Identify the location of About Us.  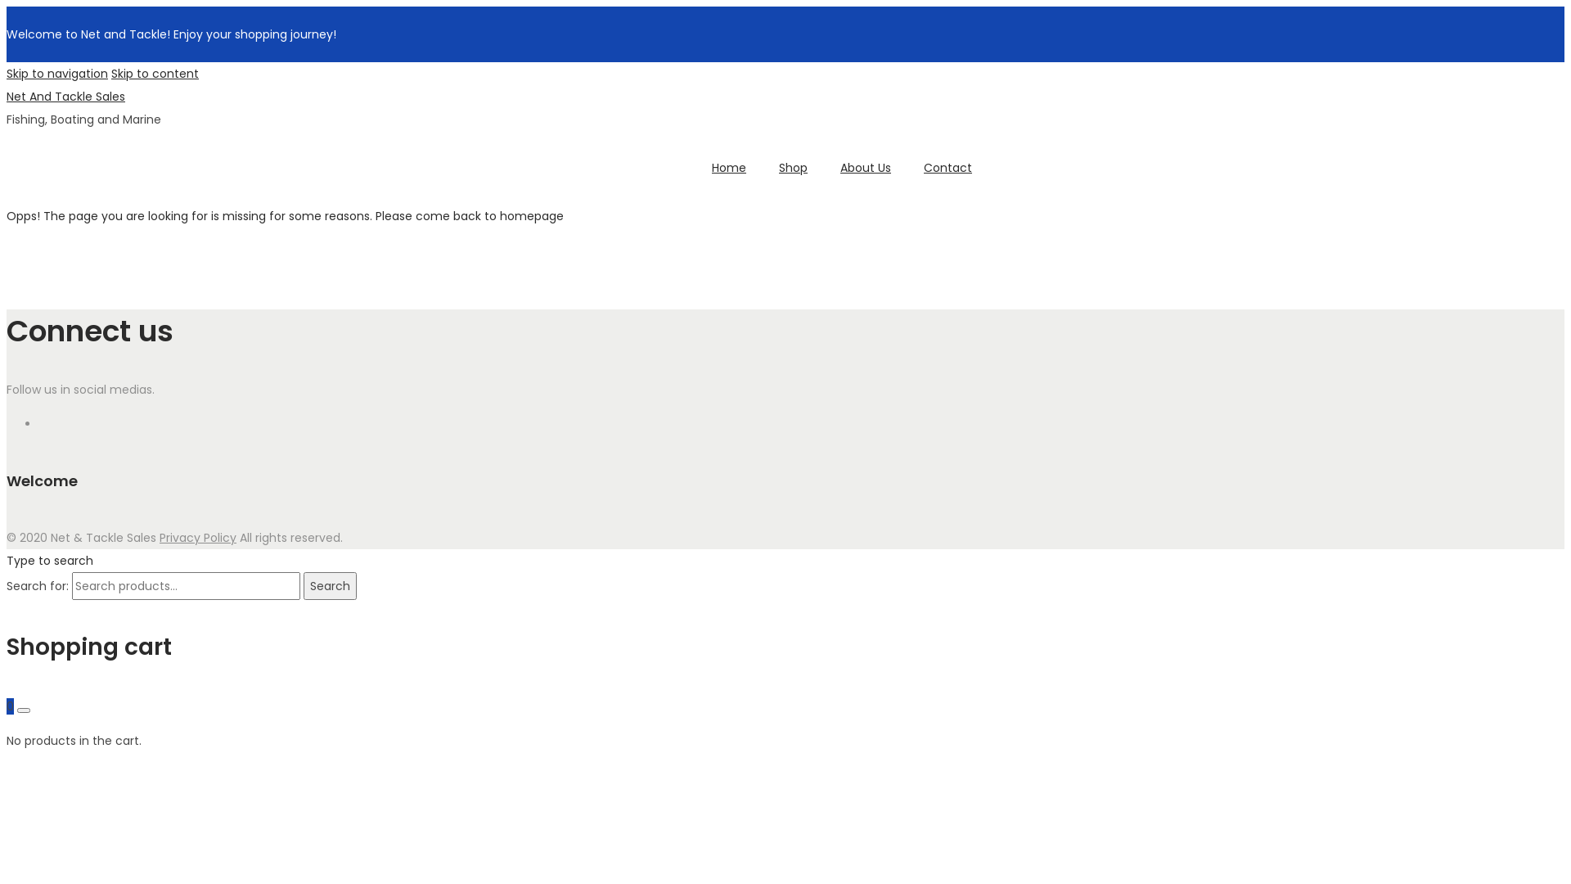
(866, 168).